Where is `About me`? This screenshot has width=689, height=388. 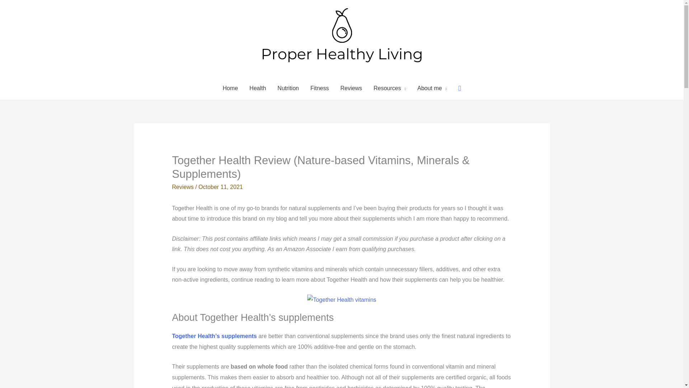 About me is located at coordinates (432, 88).